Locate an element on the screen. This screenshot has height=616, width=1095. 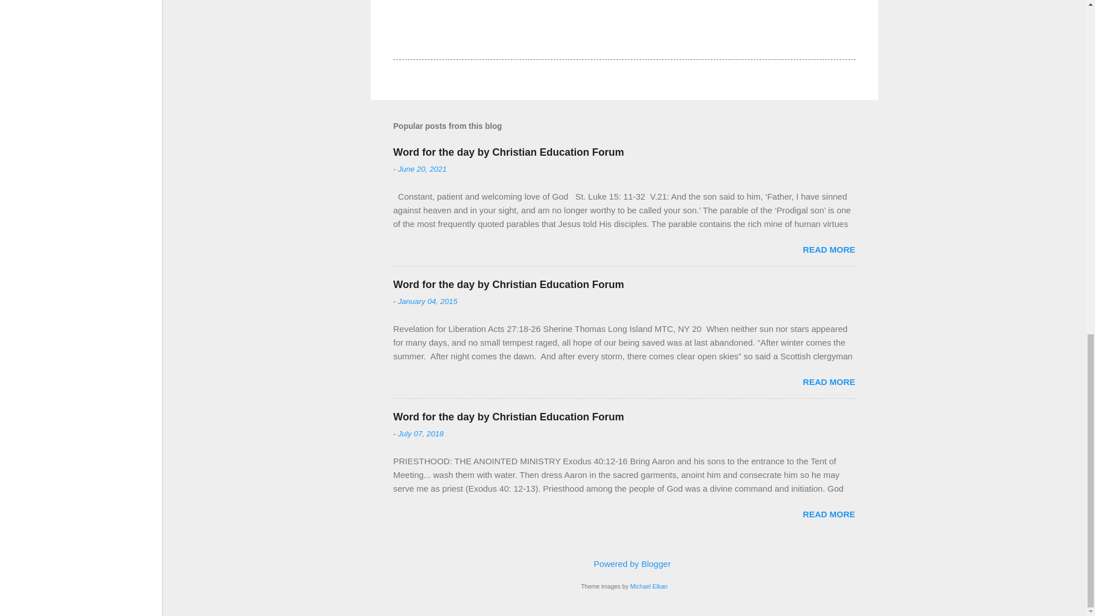
READ MORE is located at coordinates (829, 514).